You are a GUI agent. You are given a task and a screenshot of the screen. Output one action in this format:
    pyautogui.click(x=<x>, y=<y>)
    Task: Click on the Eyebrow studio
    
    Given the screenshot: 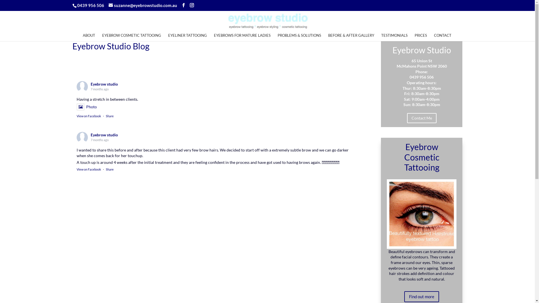 What is the action you would take?
    pyautogui.click(x=104, y=135)
    